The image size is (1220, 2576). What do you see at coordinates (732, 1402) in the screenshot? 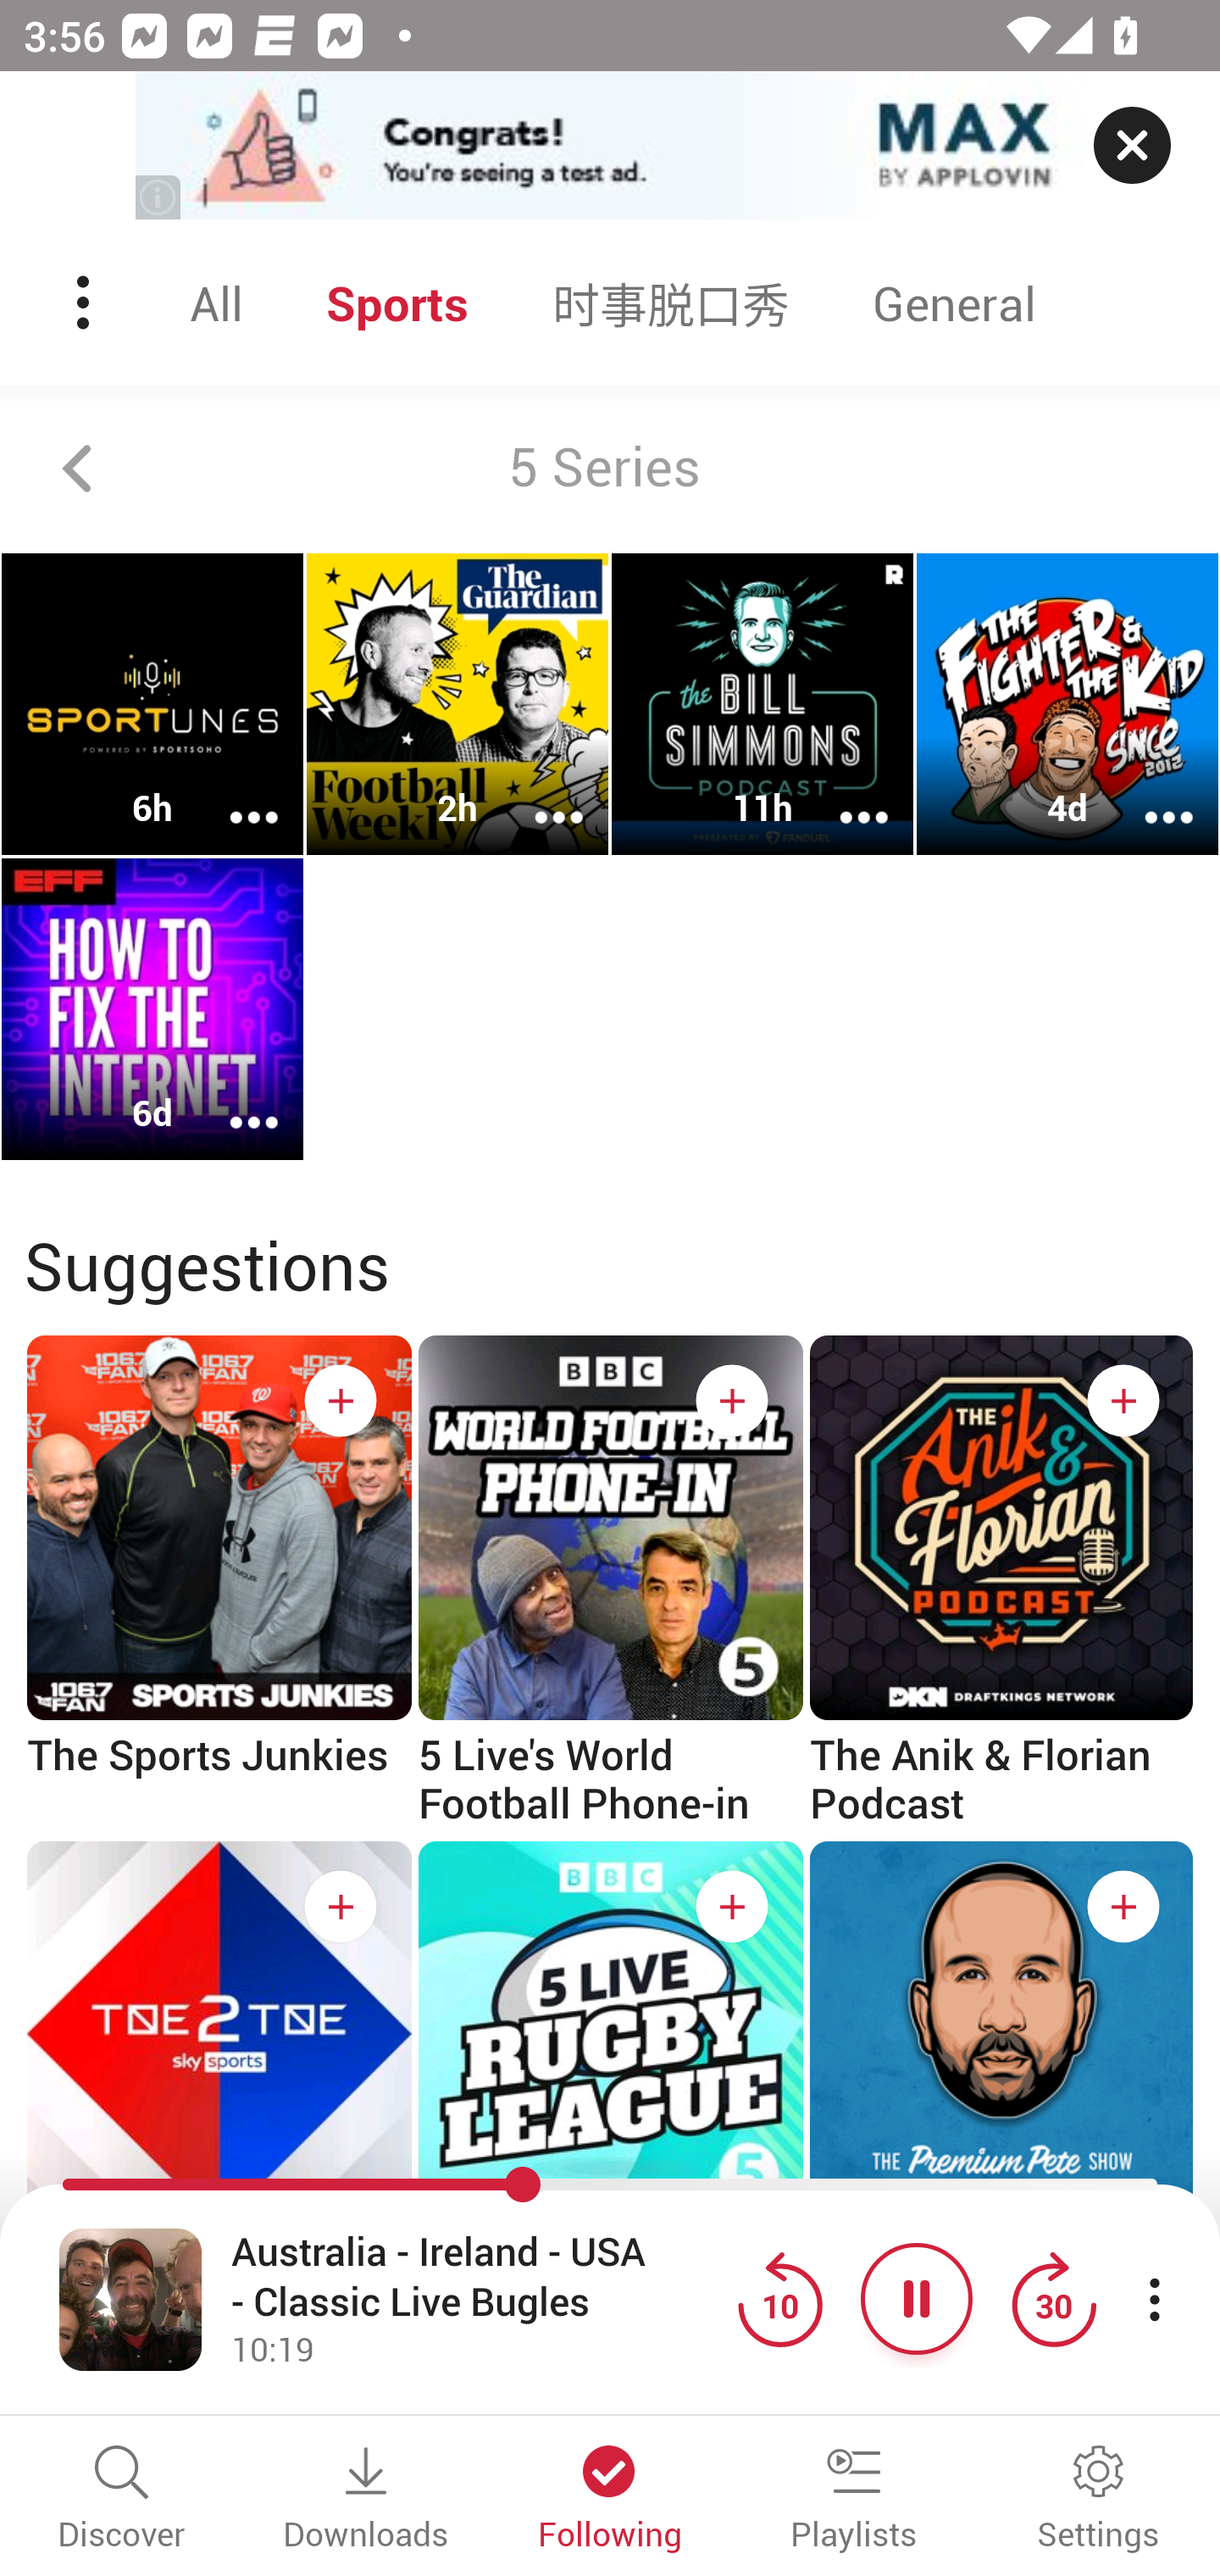
I see `Subscribe button` at bounding box center [732, 1402].